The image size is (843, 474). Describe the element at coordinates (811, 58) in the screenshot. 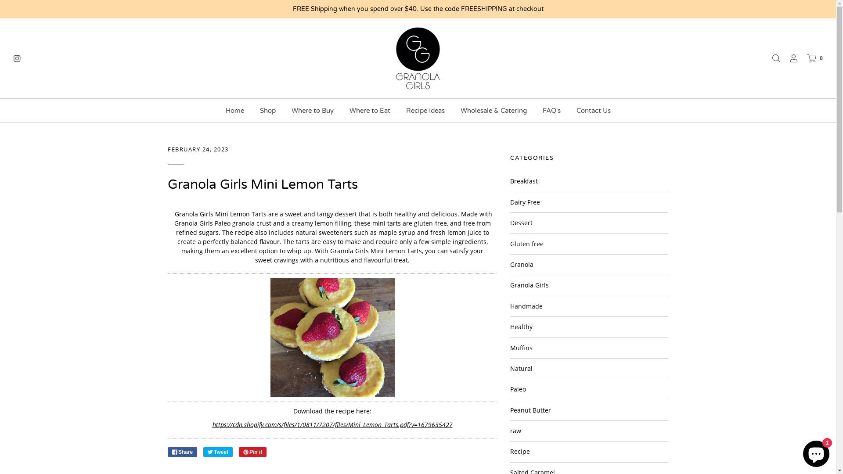

I see `0` at that location.